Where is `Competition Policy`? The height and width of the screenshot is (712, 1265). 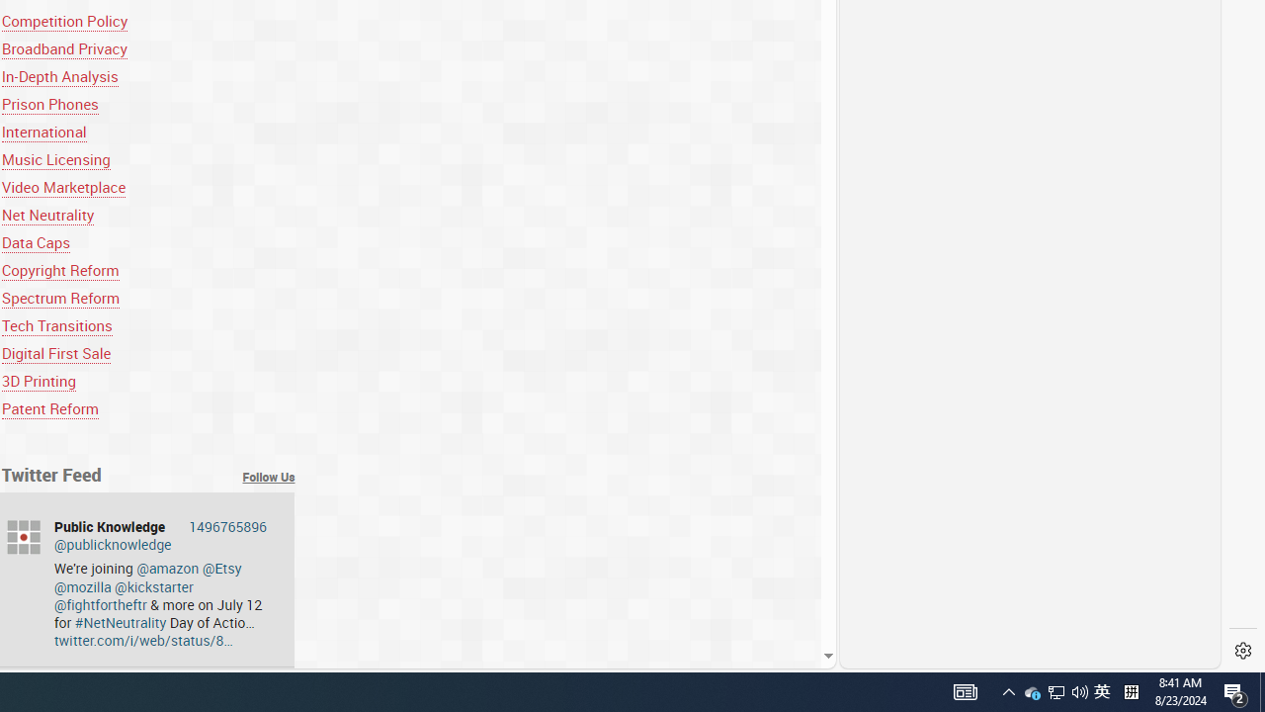 Competition Policy is located at coordinates (65, 20).